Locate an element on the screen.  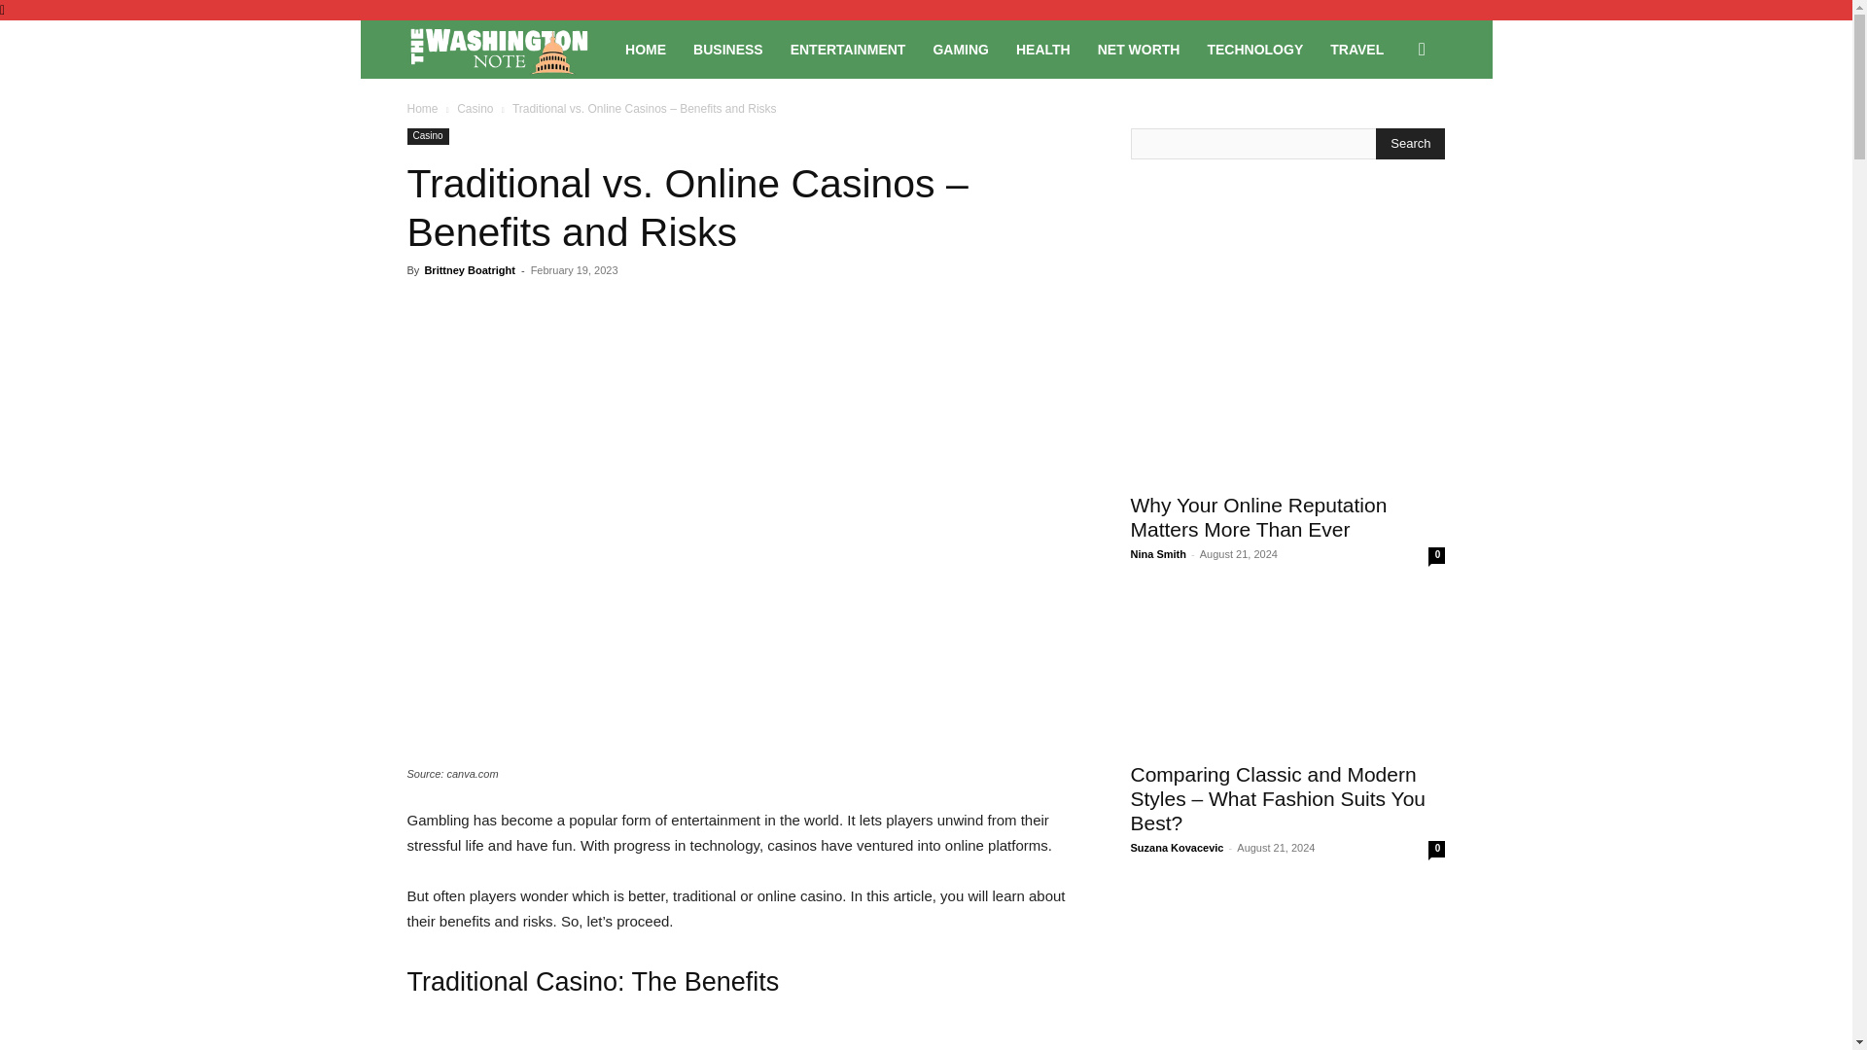
Search is located at coordinates (1410, 144).